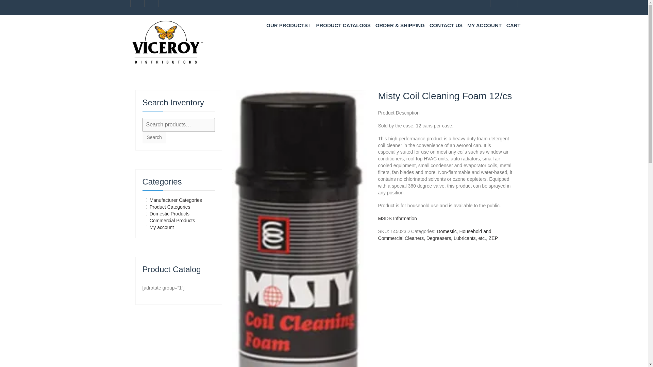  What do you see at coordinates (162, 227) in the screenshot?
I see `My account` at bounding box center [162, 227].